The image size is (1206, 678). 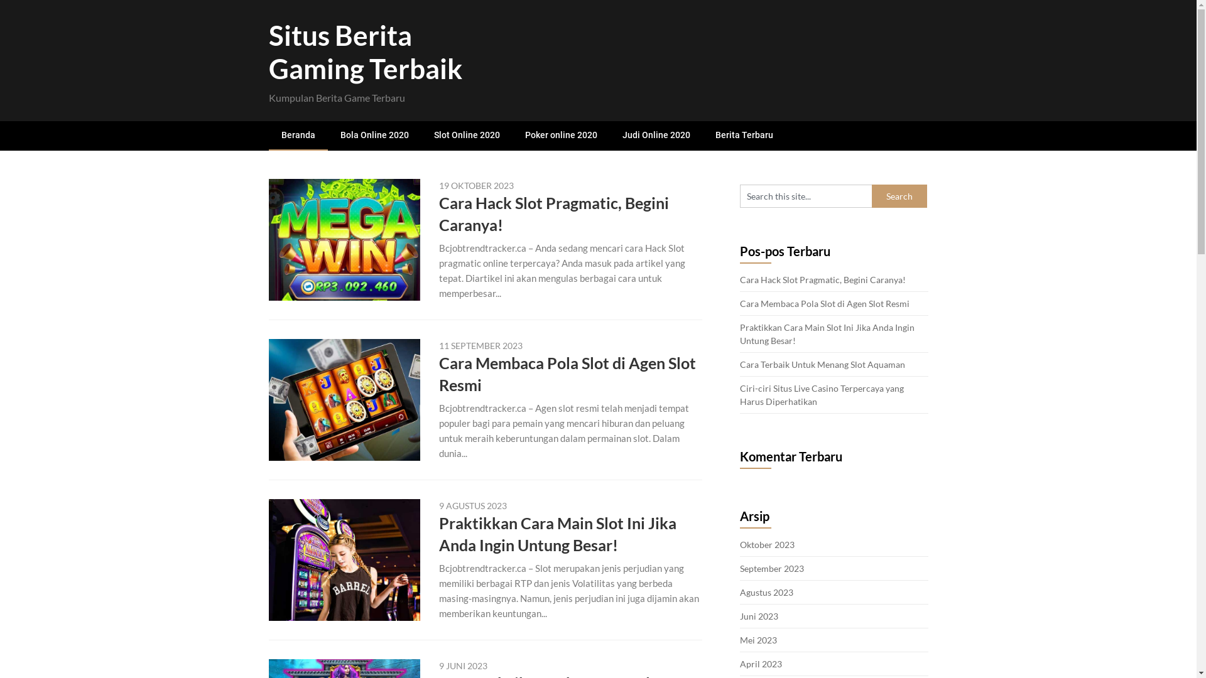 What do you see at coordinates (899, 196) in the screenshot?
I see `Search` at bounding box center [899, 196].